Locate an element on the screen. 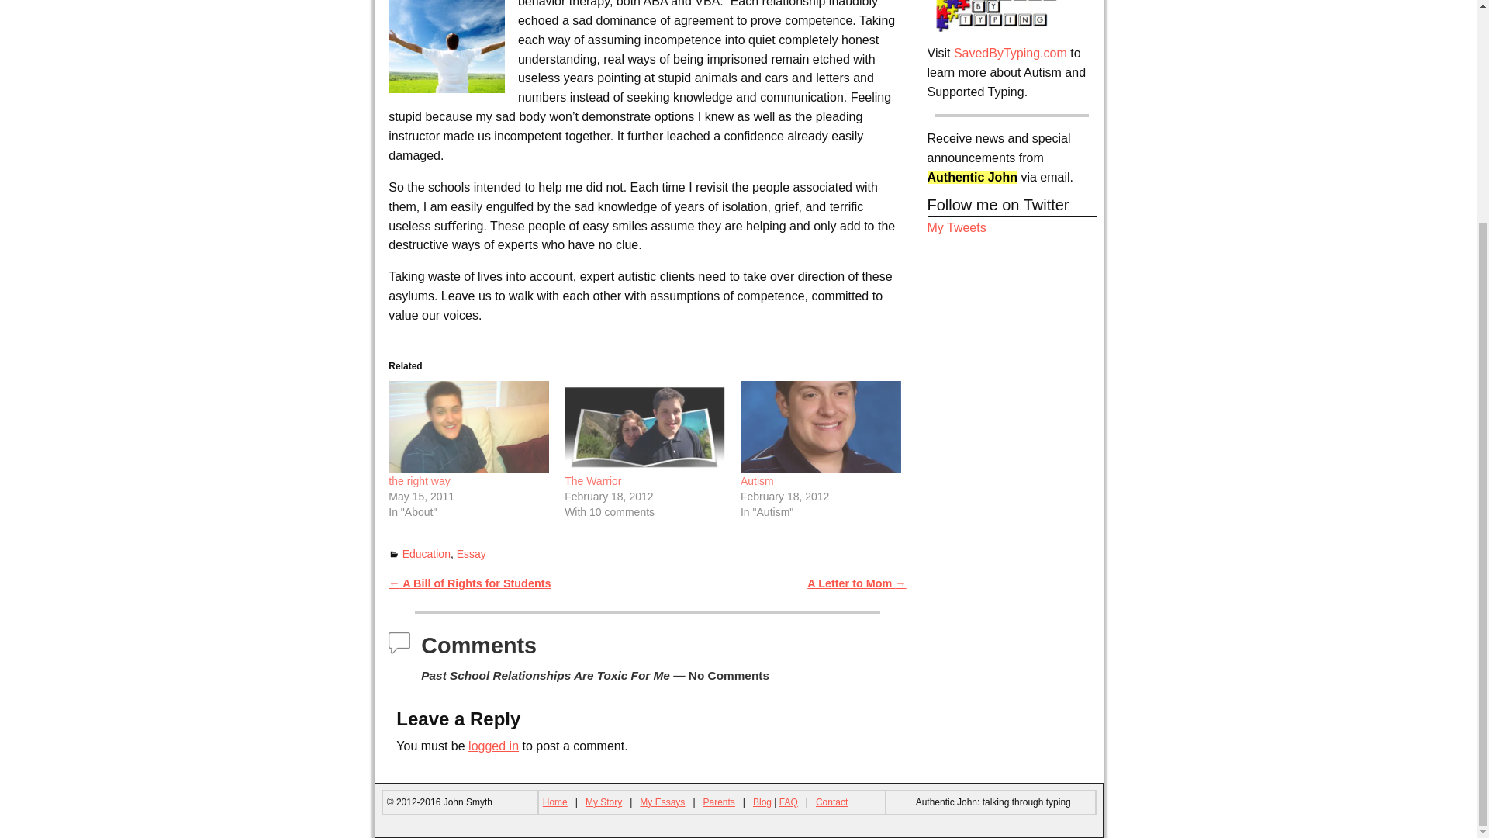  Contact is located at coordinates (831, 802).